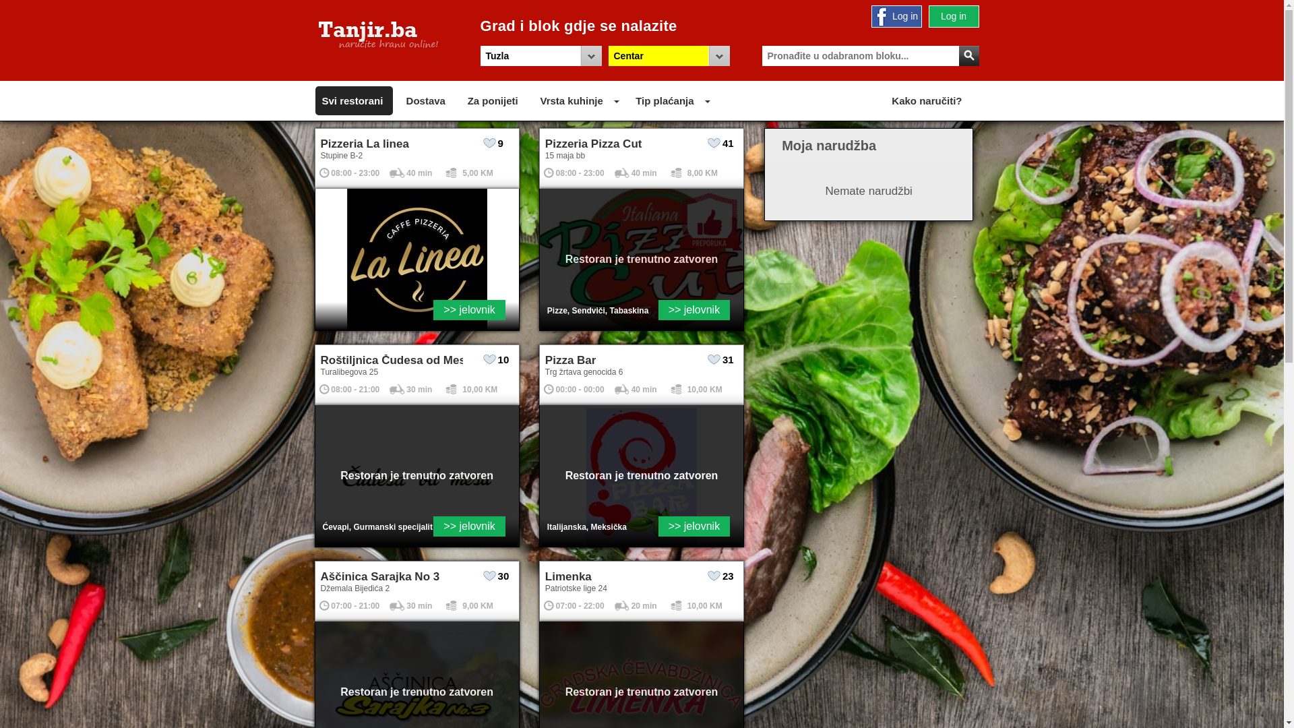 This screenshot has height=728, width=1294. What do you see at coordinates (714, 576) in the screenshot?
I see `Restoran: Limenkaje postavljen kao favorit kod: 23 korisnika` at bounding box center [714, 576].